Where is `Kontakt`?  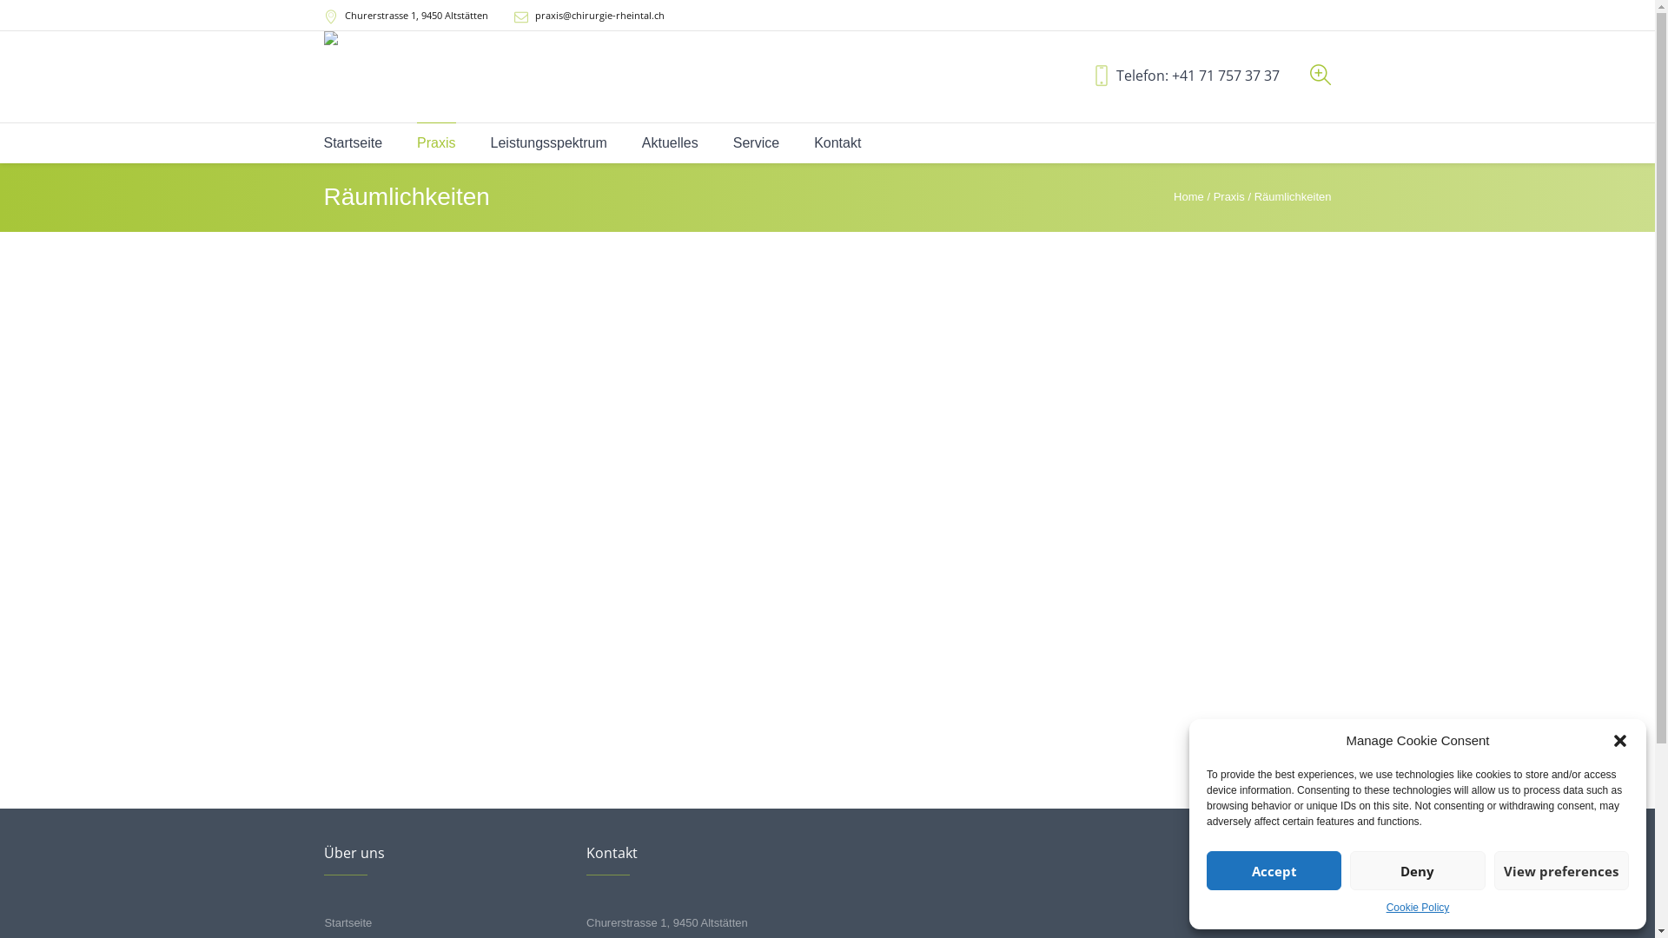
Kontakt is located at coordinates (837, 143).